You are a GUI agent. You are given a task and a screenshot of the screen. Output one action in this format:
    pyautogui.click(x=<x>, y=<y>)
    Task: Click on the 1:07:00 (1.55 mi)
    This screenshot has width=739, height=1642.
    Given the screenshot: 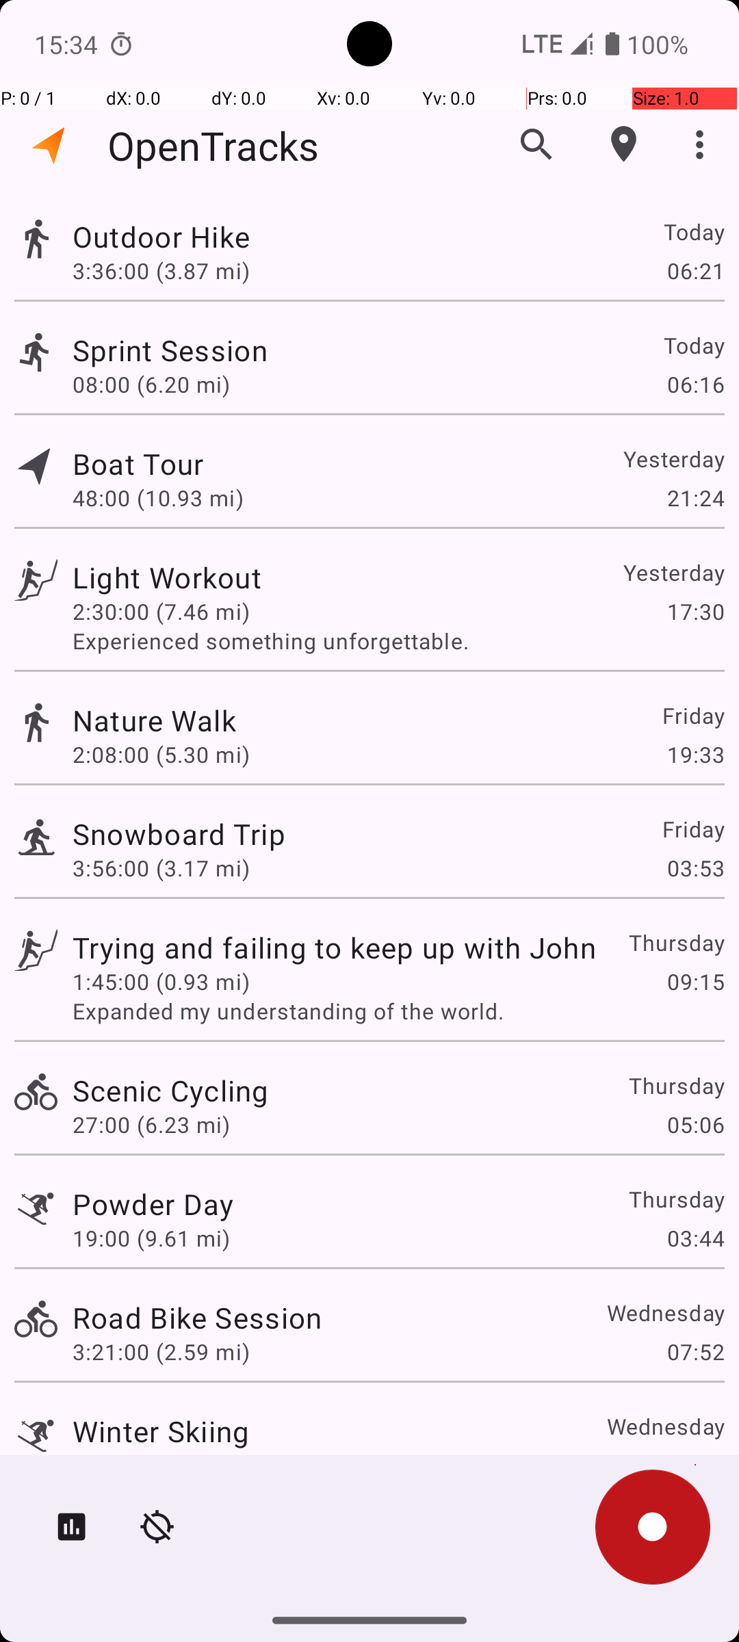 What is the action you would take?
    pyautogui.click(x=161, y=1465)
    